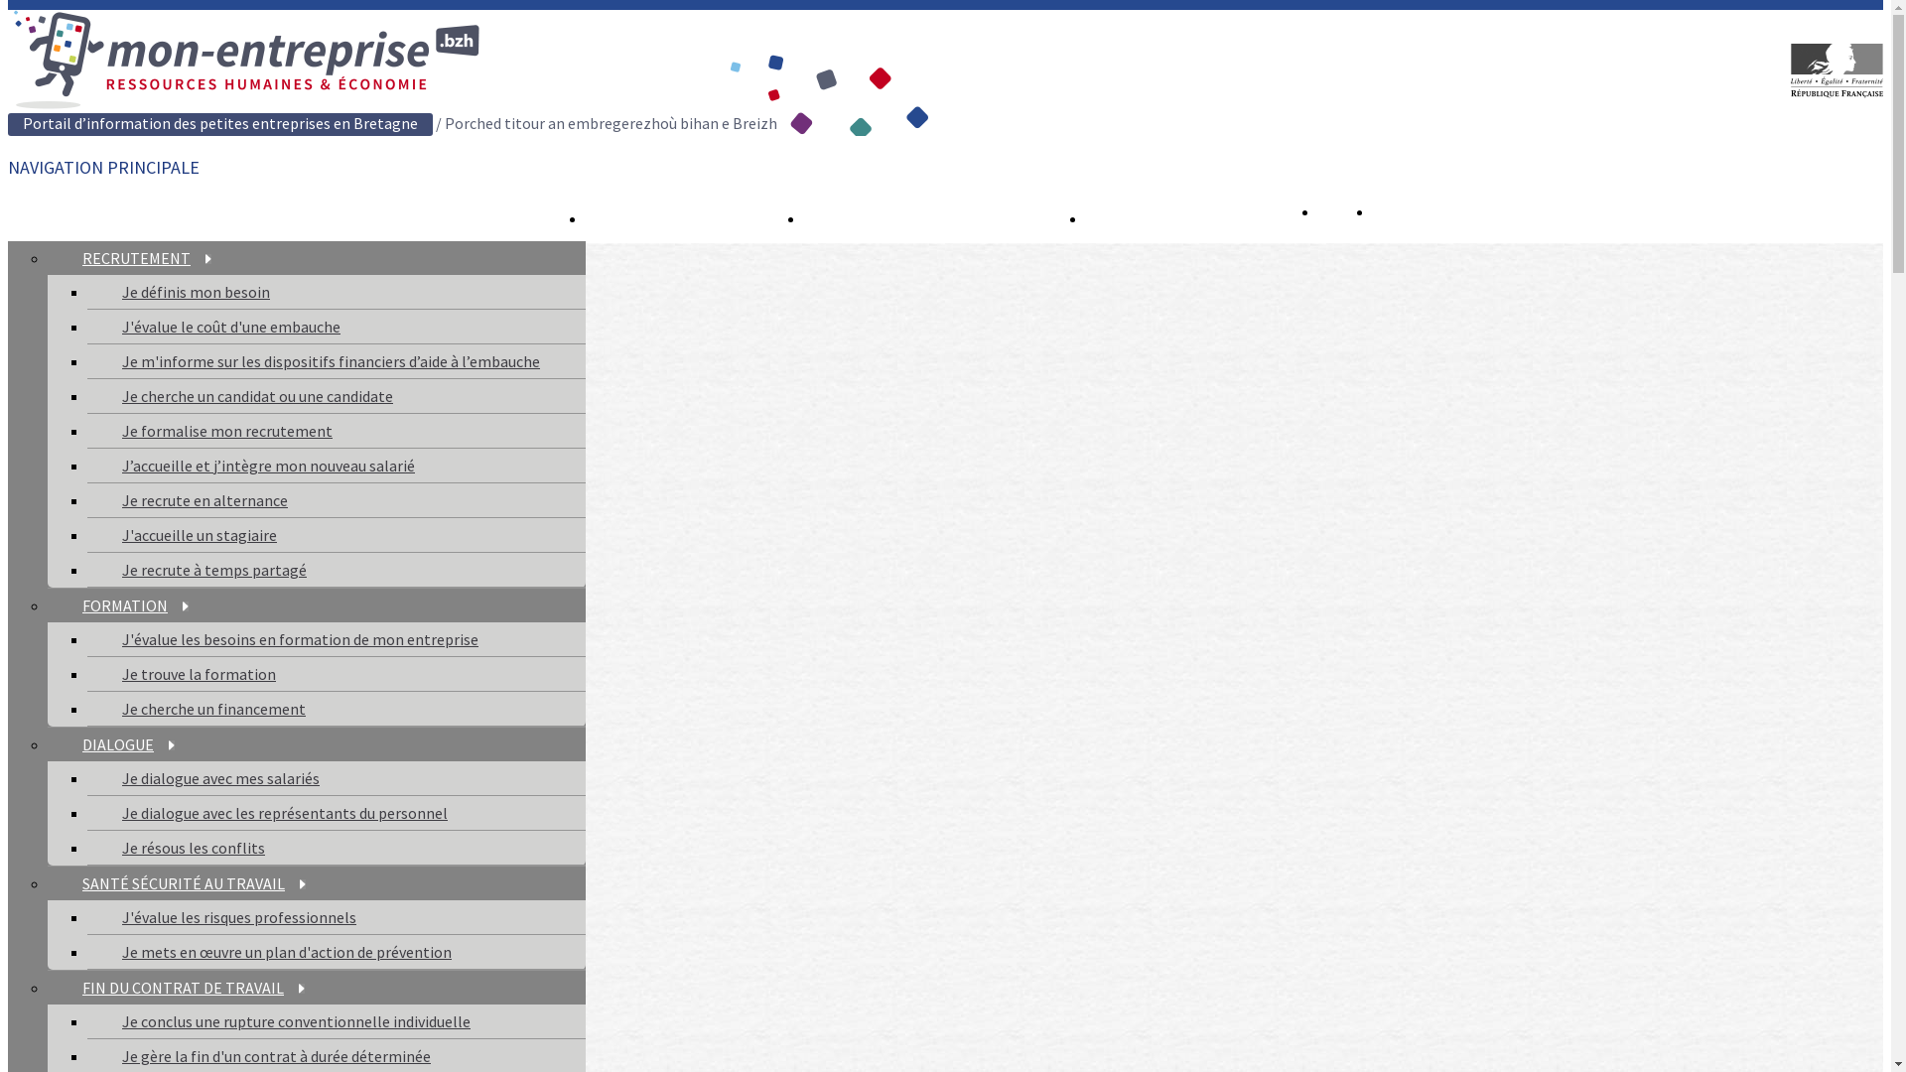 Image resolution: width=1906 pixels, height=1072 pixels. What do you see at coordinates (129, 744) in the screenshot?
I see `DIALOGUE` at bounding box center [129, 744].